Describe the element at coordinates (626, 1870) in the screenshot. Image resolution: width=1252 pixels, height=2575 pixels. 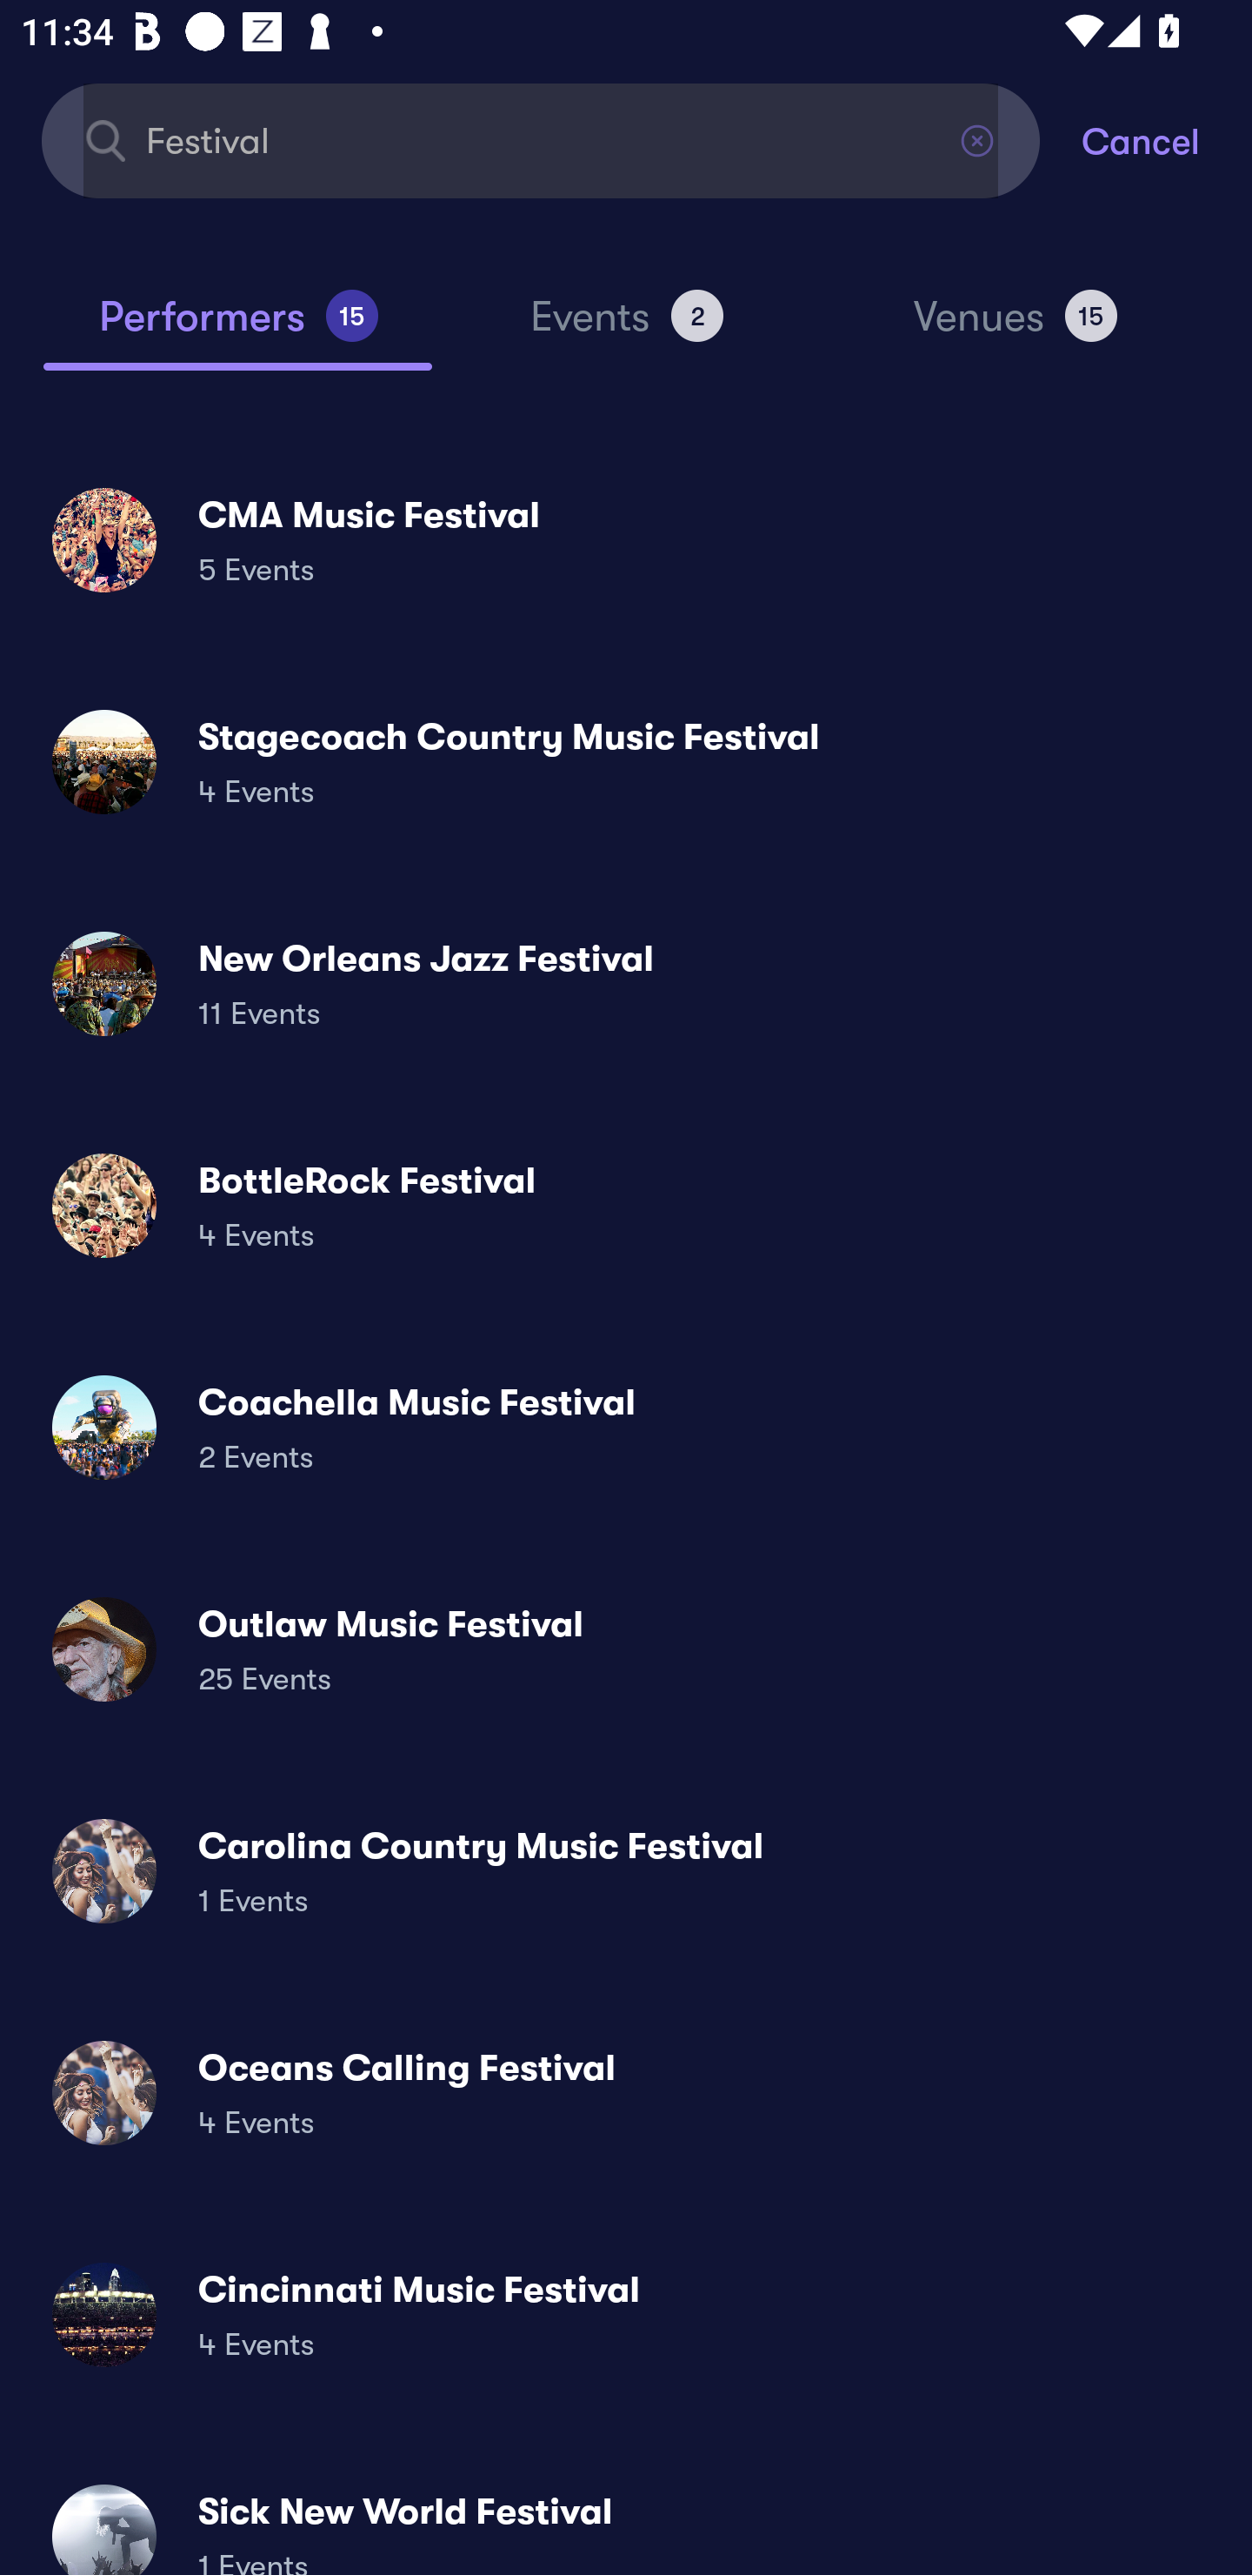
I see `Carolina Country Music Festival 1 Events` at that location.